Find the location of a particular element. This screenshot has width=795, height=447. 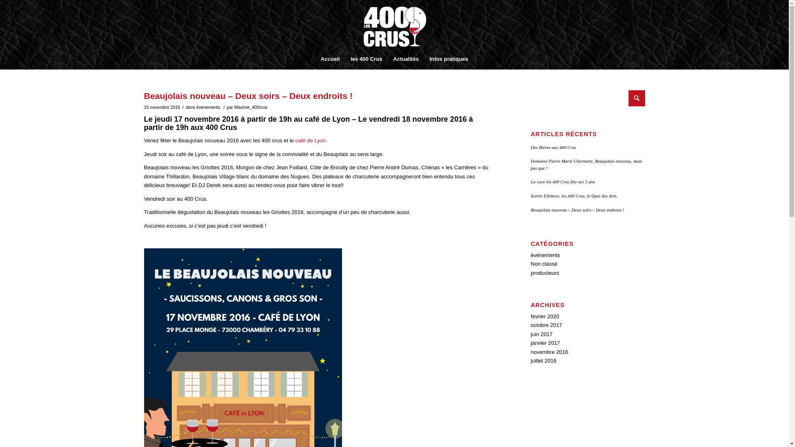

juillet 2016 is located at coordinates (544, 361).